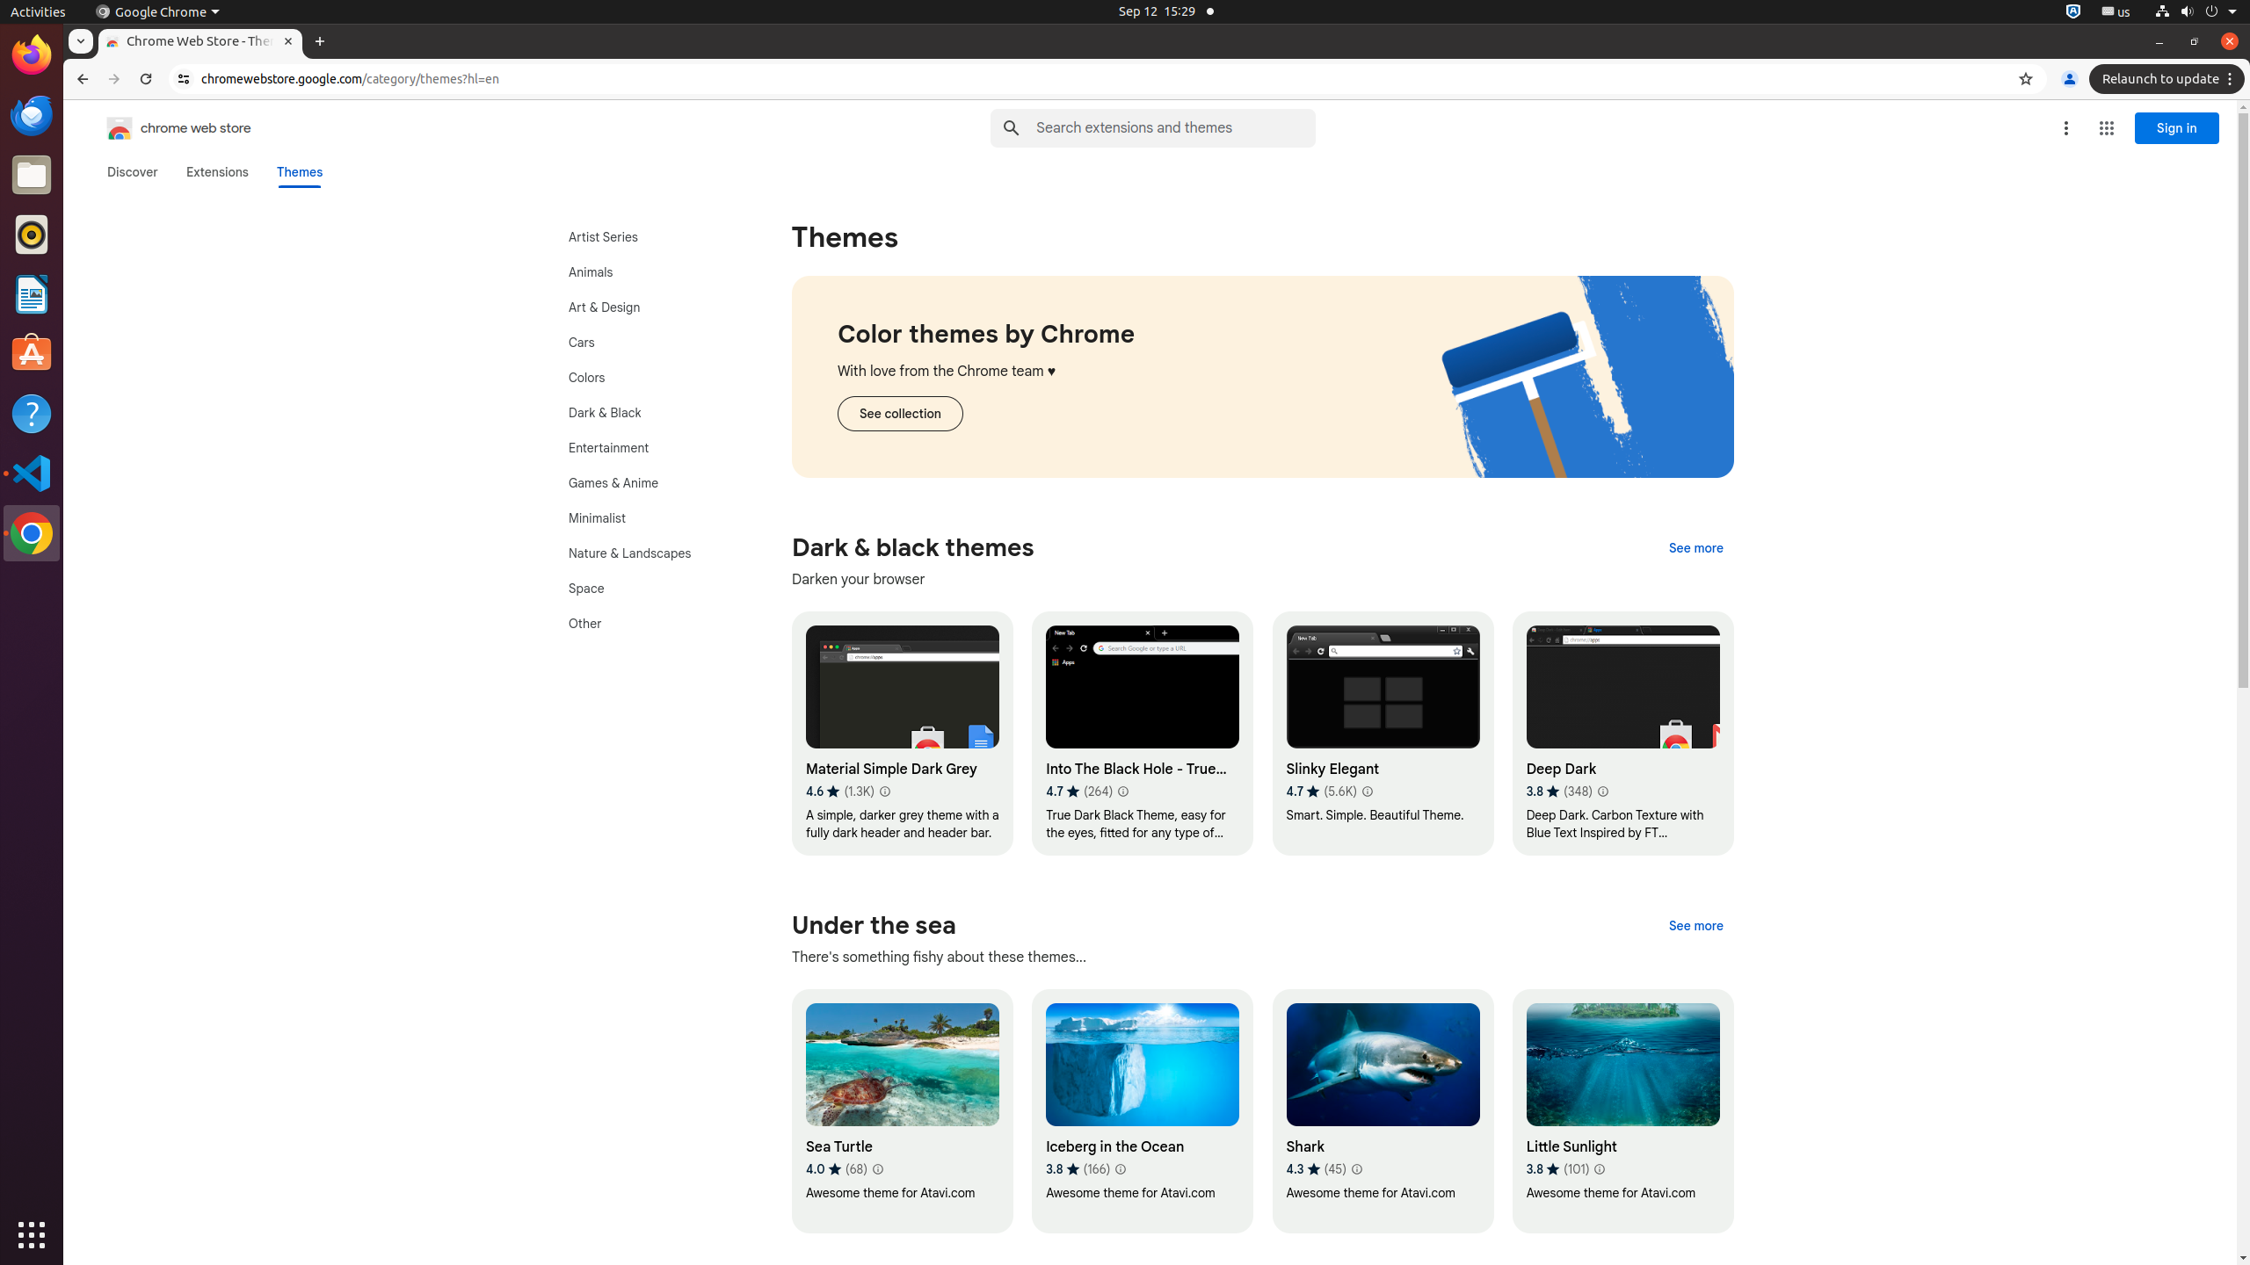 Image resolution: width=2250 pixels, height=1265 pixels. Describe the element at coordinates (1176, 128) in the screenshot. I see `Search input` at that location.